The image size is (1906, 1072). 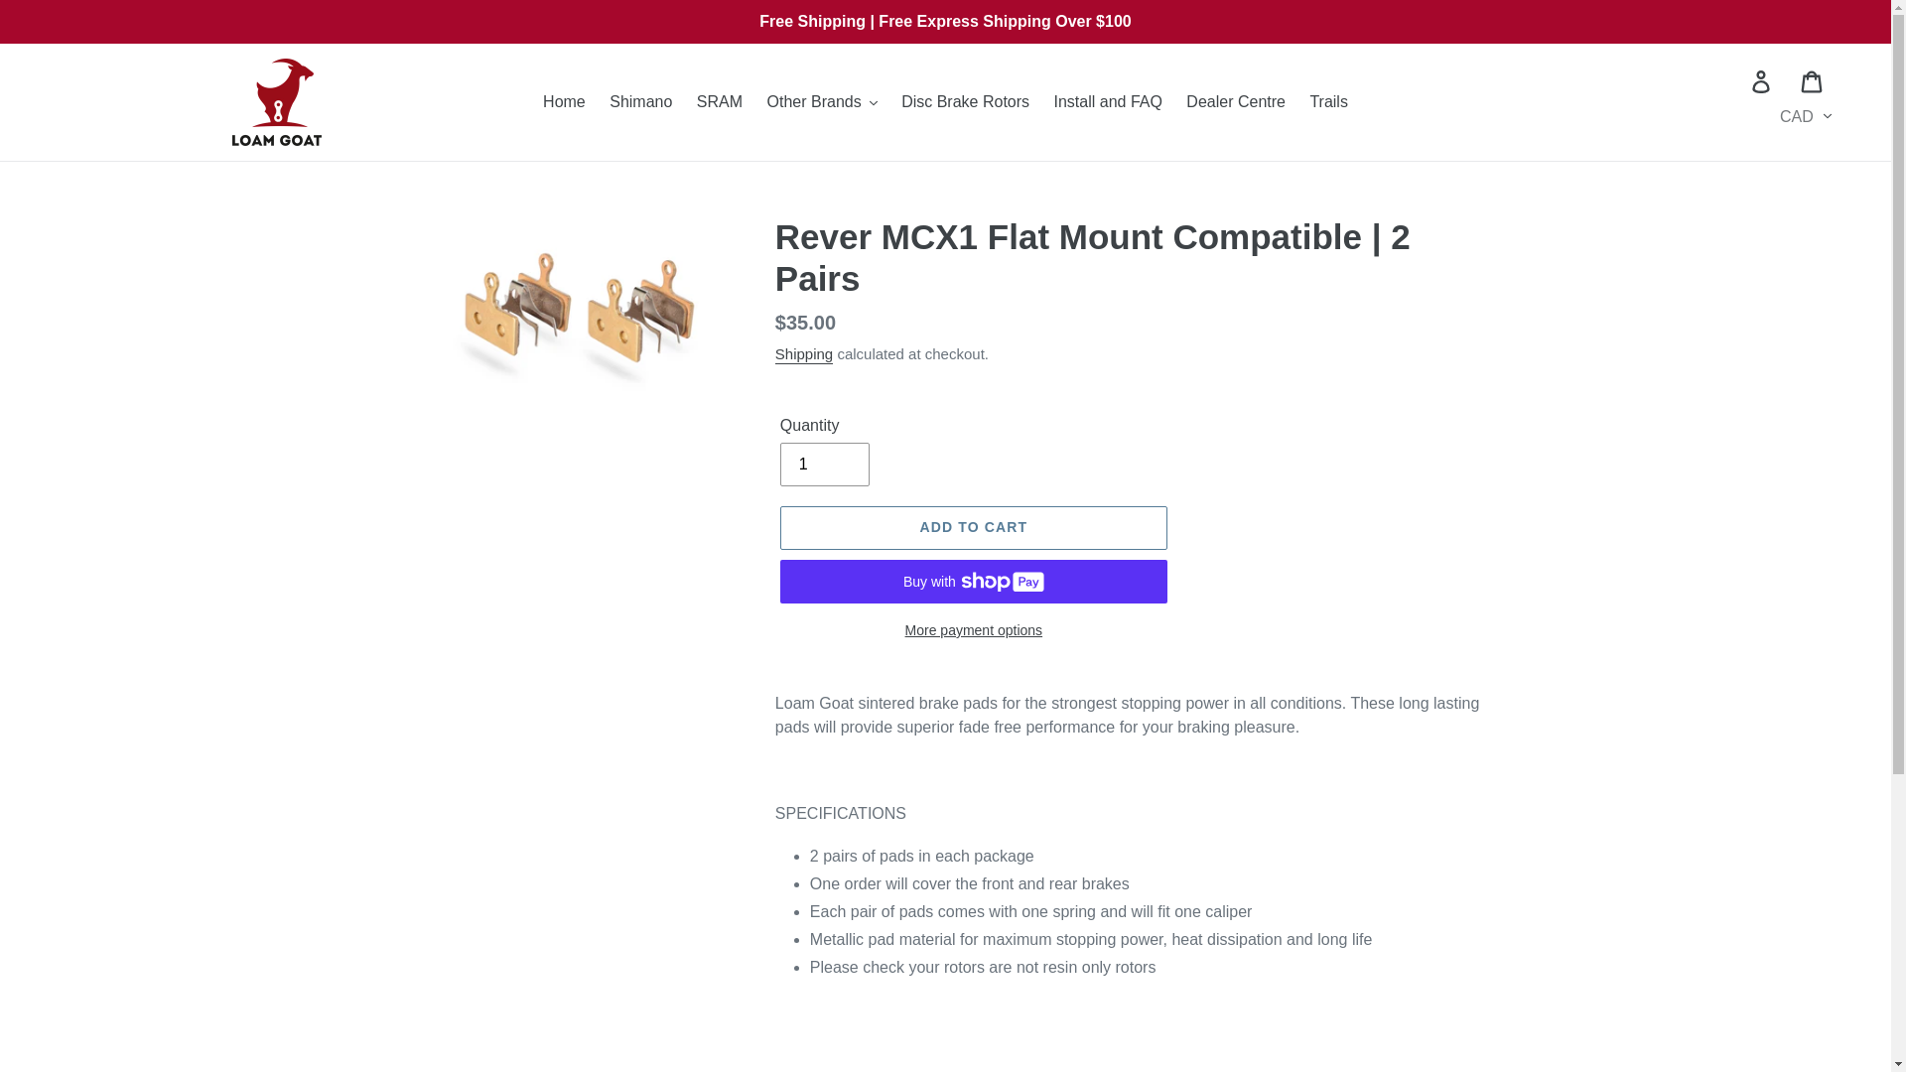 What do you see at coordinates (1763, 79) in the screenshot?
I see `Log in` at bounding box center [1763, 79].